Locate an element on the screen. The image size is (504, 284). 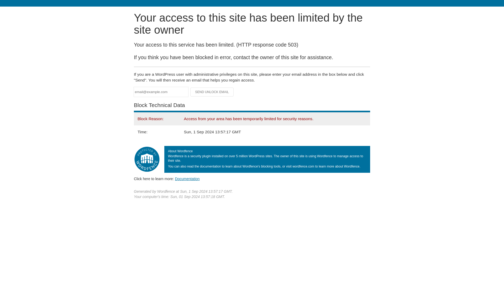
Documentation is located at coordinates (187, 179).